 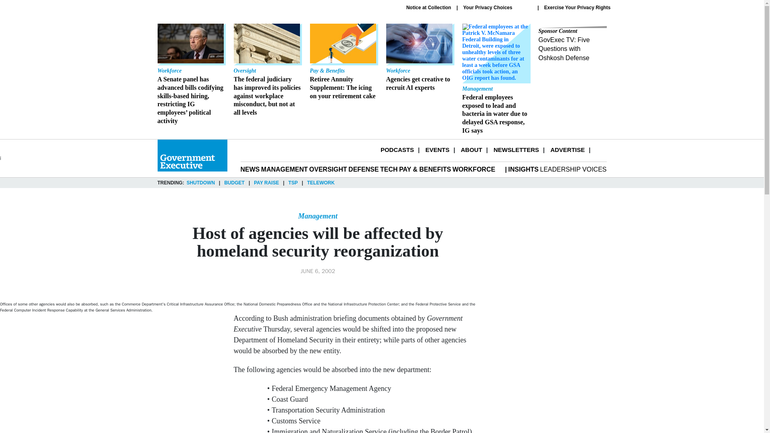 What do you see at coordinates (471, 150) in the screenshot?
I see `Your Privacy Choices` at bounding box center [471, 150].